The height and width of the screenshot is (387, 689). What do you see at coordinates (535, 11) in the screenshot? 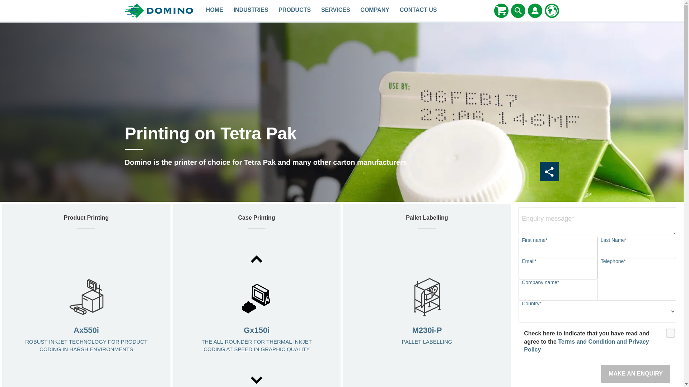
I see `MyDomino Portals` at bounding box center [535, 11].